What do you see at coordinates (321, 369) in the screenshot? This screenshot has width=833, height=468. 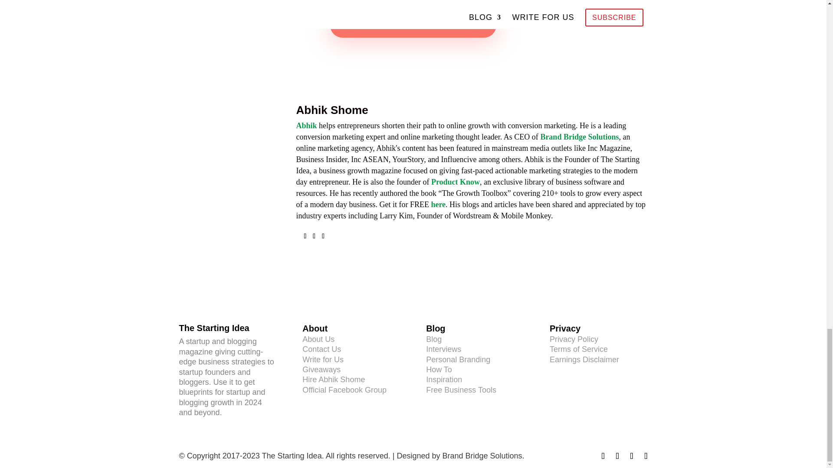 I see `Giveaways` at bounding box center [321, 369].